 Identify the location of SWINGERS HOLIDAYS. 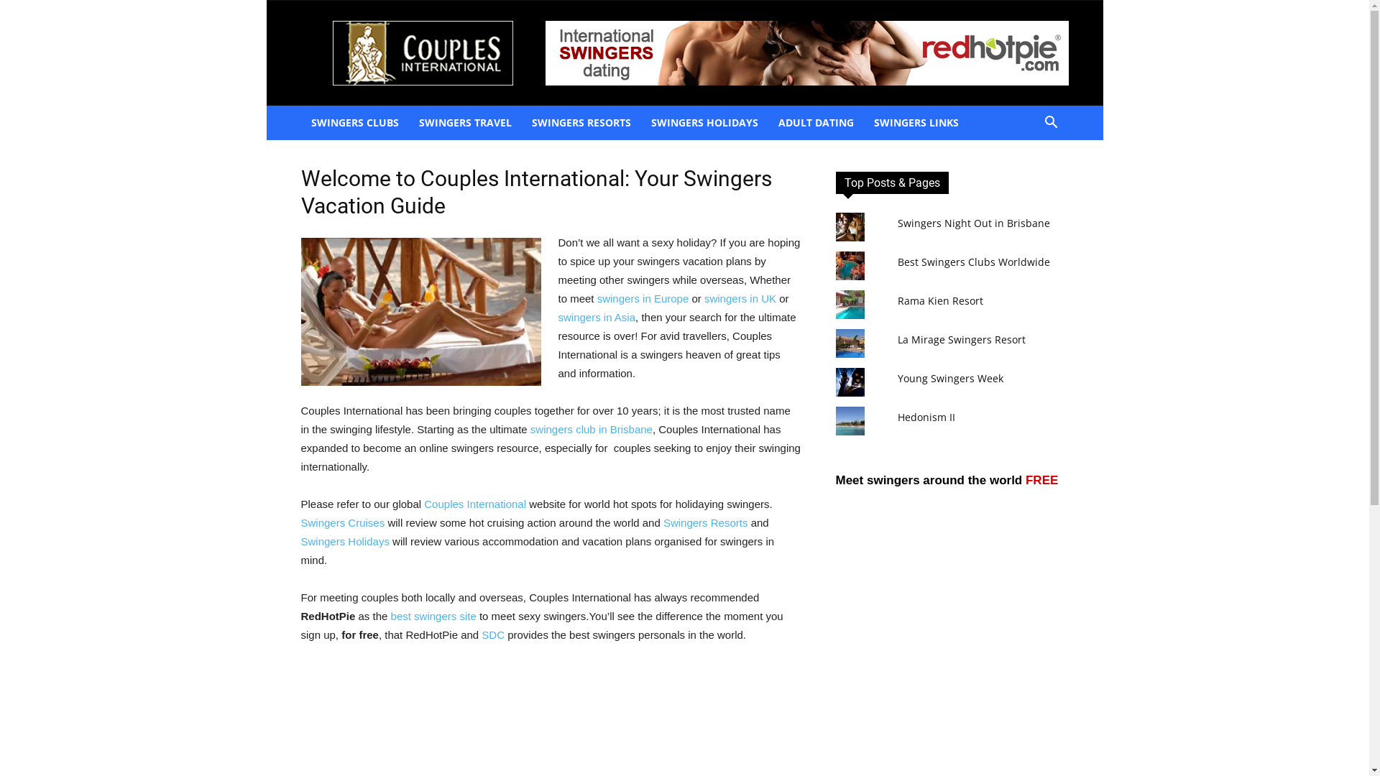
(704, 123).